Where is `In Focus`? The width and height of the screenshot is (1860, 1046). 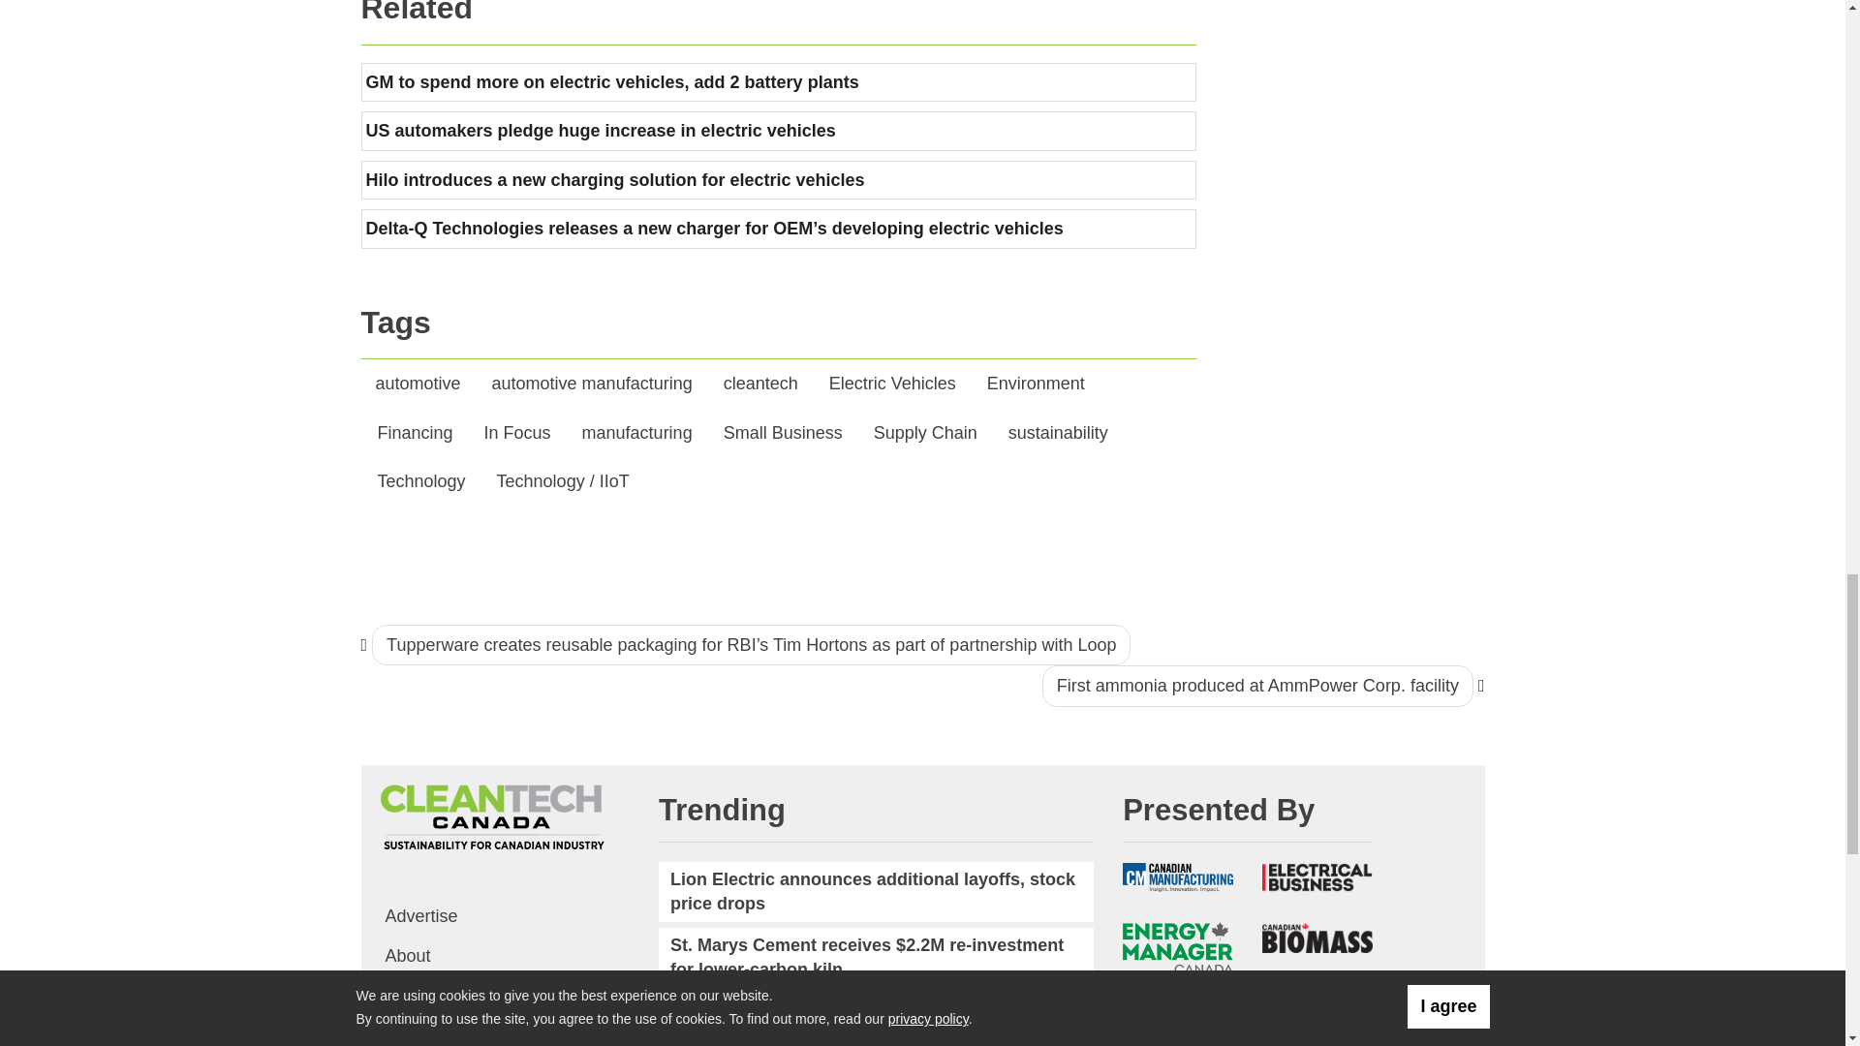
In Focus is located at coordinates (517, 434).